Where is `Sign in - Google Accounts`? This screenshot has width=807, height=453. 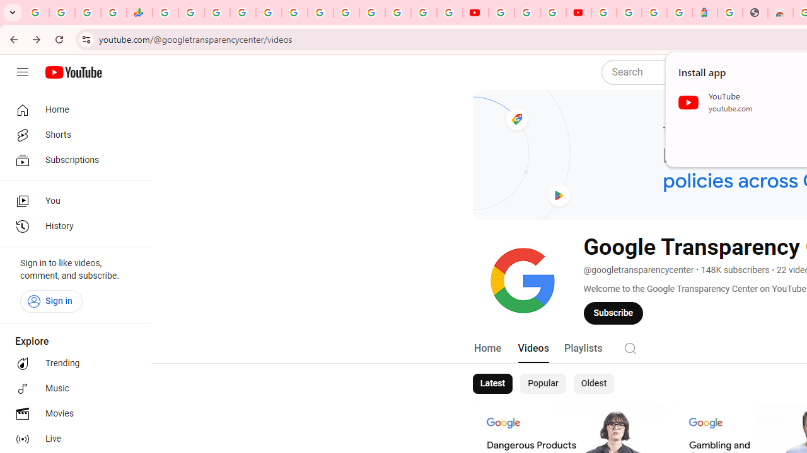 Sign in - Google Accounts is located at coordinates (604, 13).